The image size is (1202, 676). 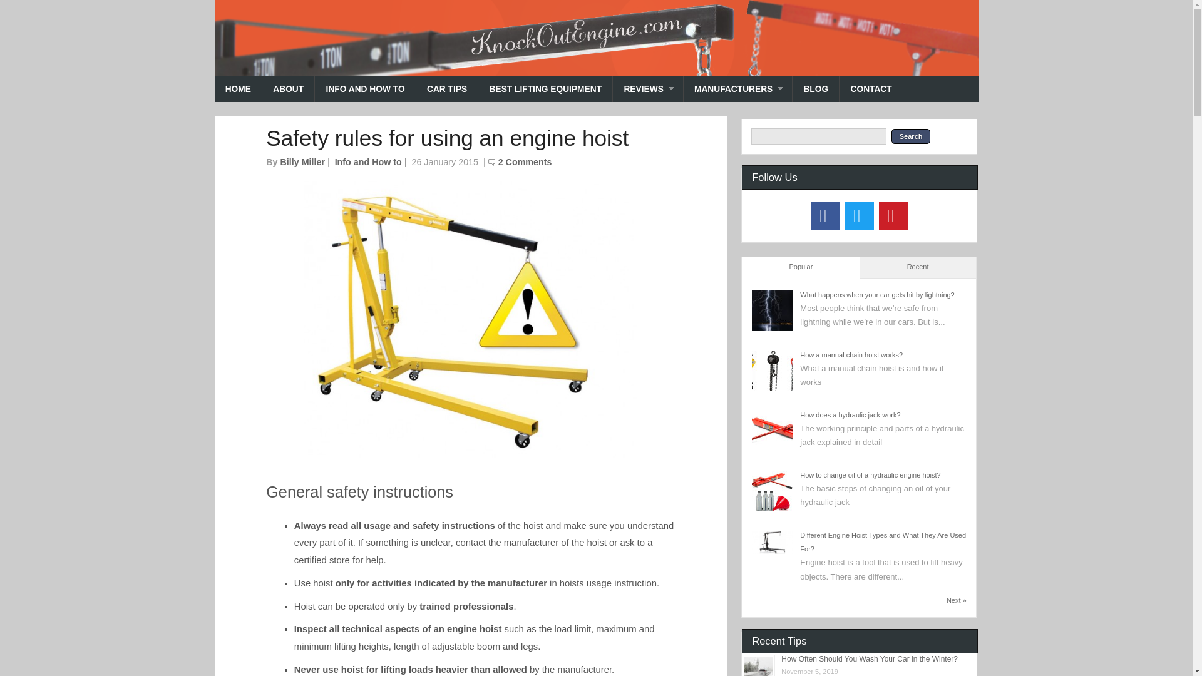 I want to click on 2 Comments, so click(x=525, y=161).